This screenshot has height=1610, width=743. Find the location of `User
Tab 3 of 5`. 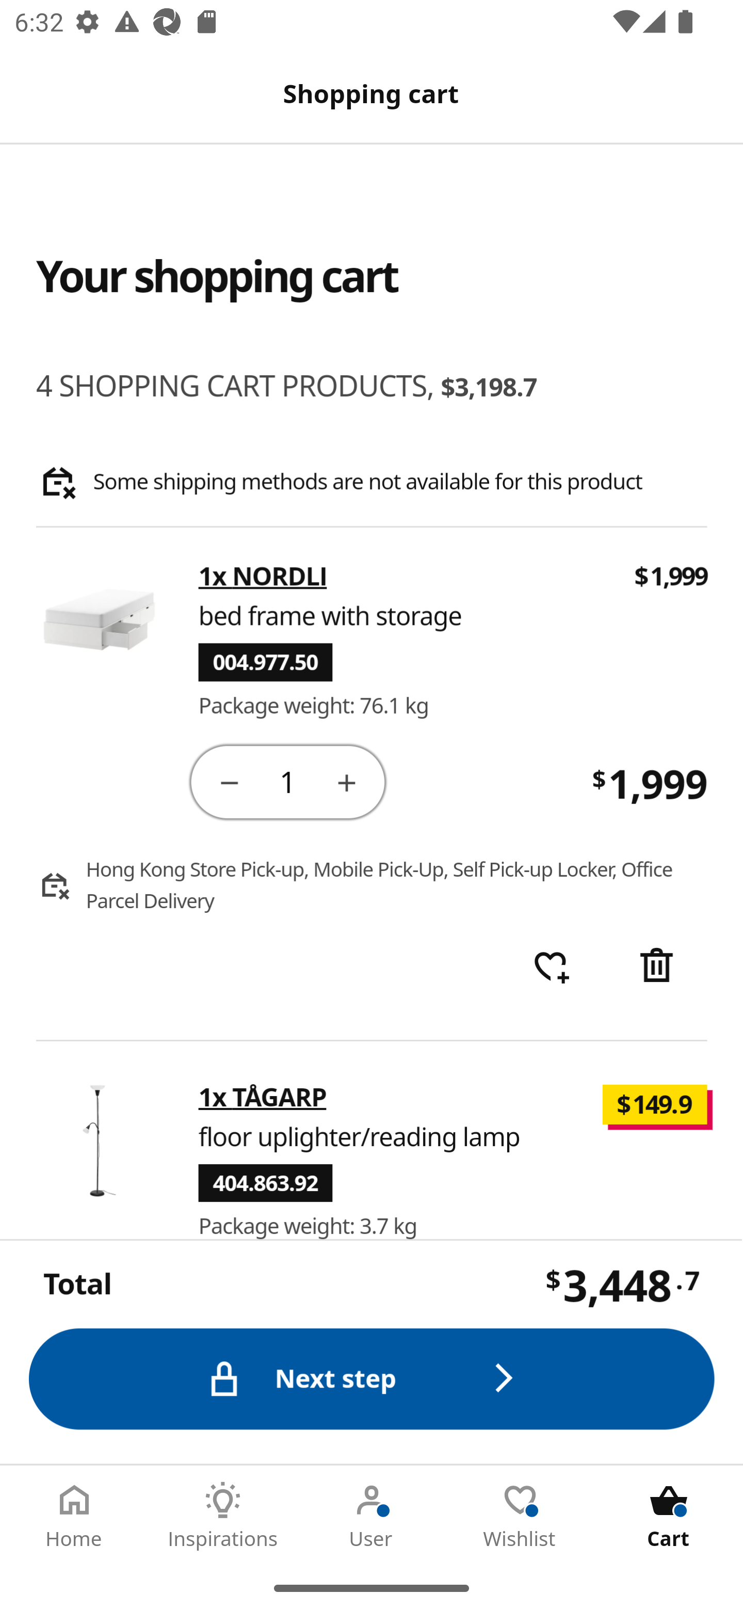

User
Tab 3 of 5 is located at coordinates (372, 1516).